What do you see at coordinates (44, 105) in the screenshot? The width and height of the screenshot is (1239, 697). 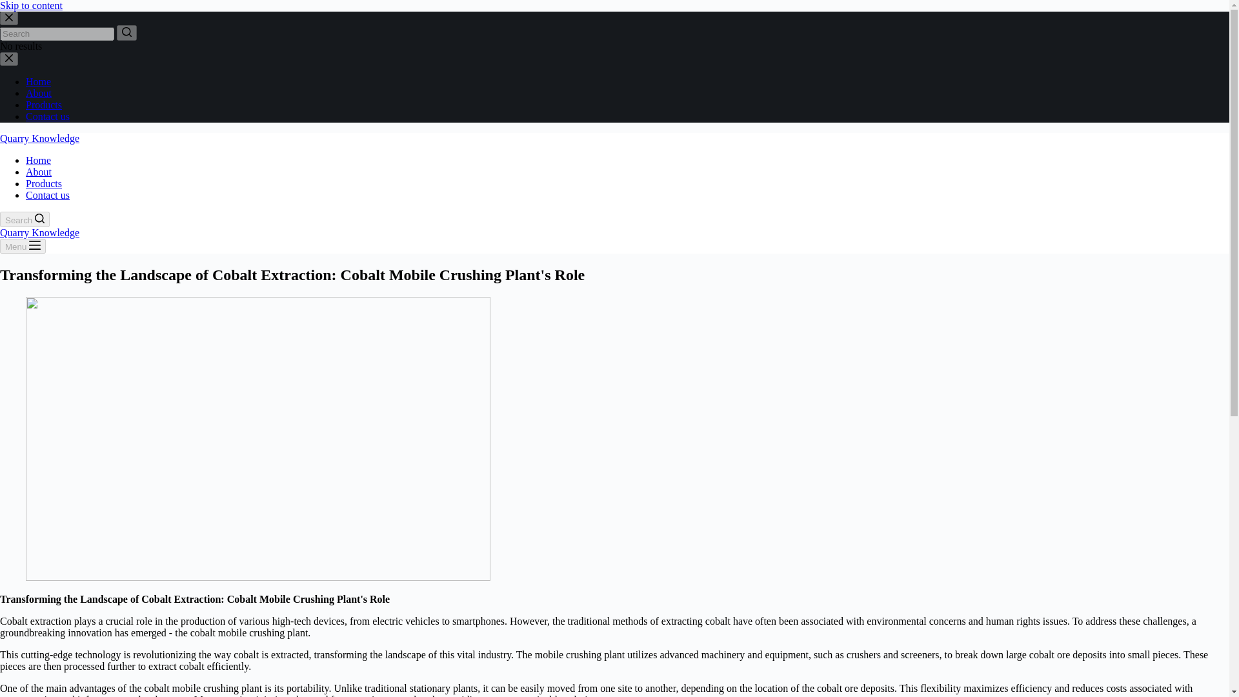 I see `Products` at bounding box center [44, 105].